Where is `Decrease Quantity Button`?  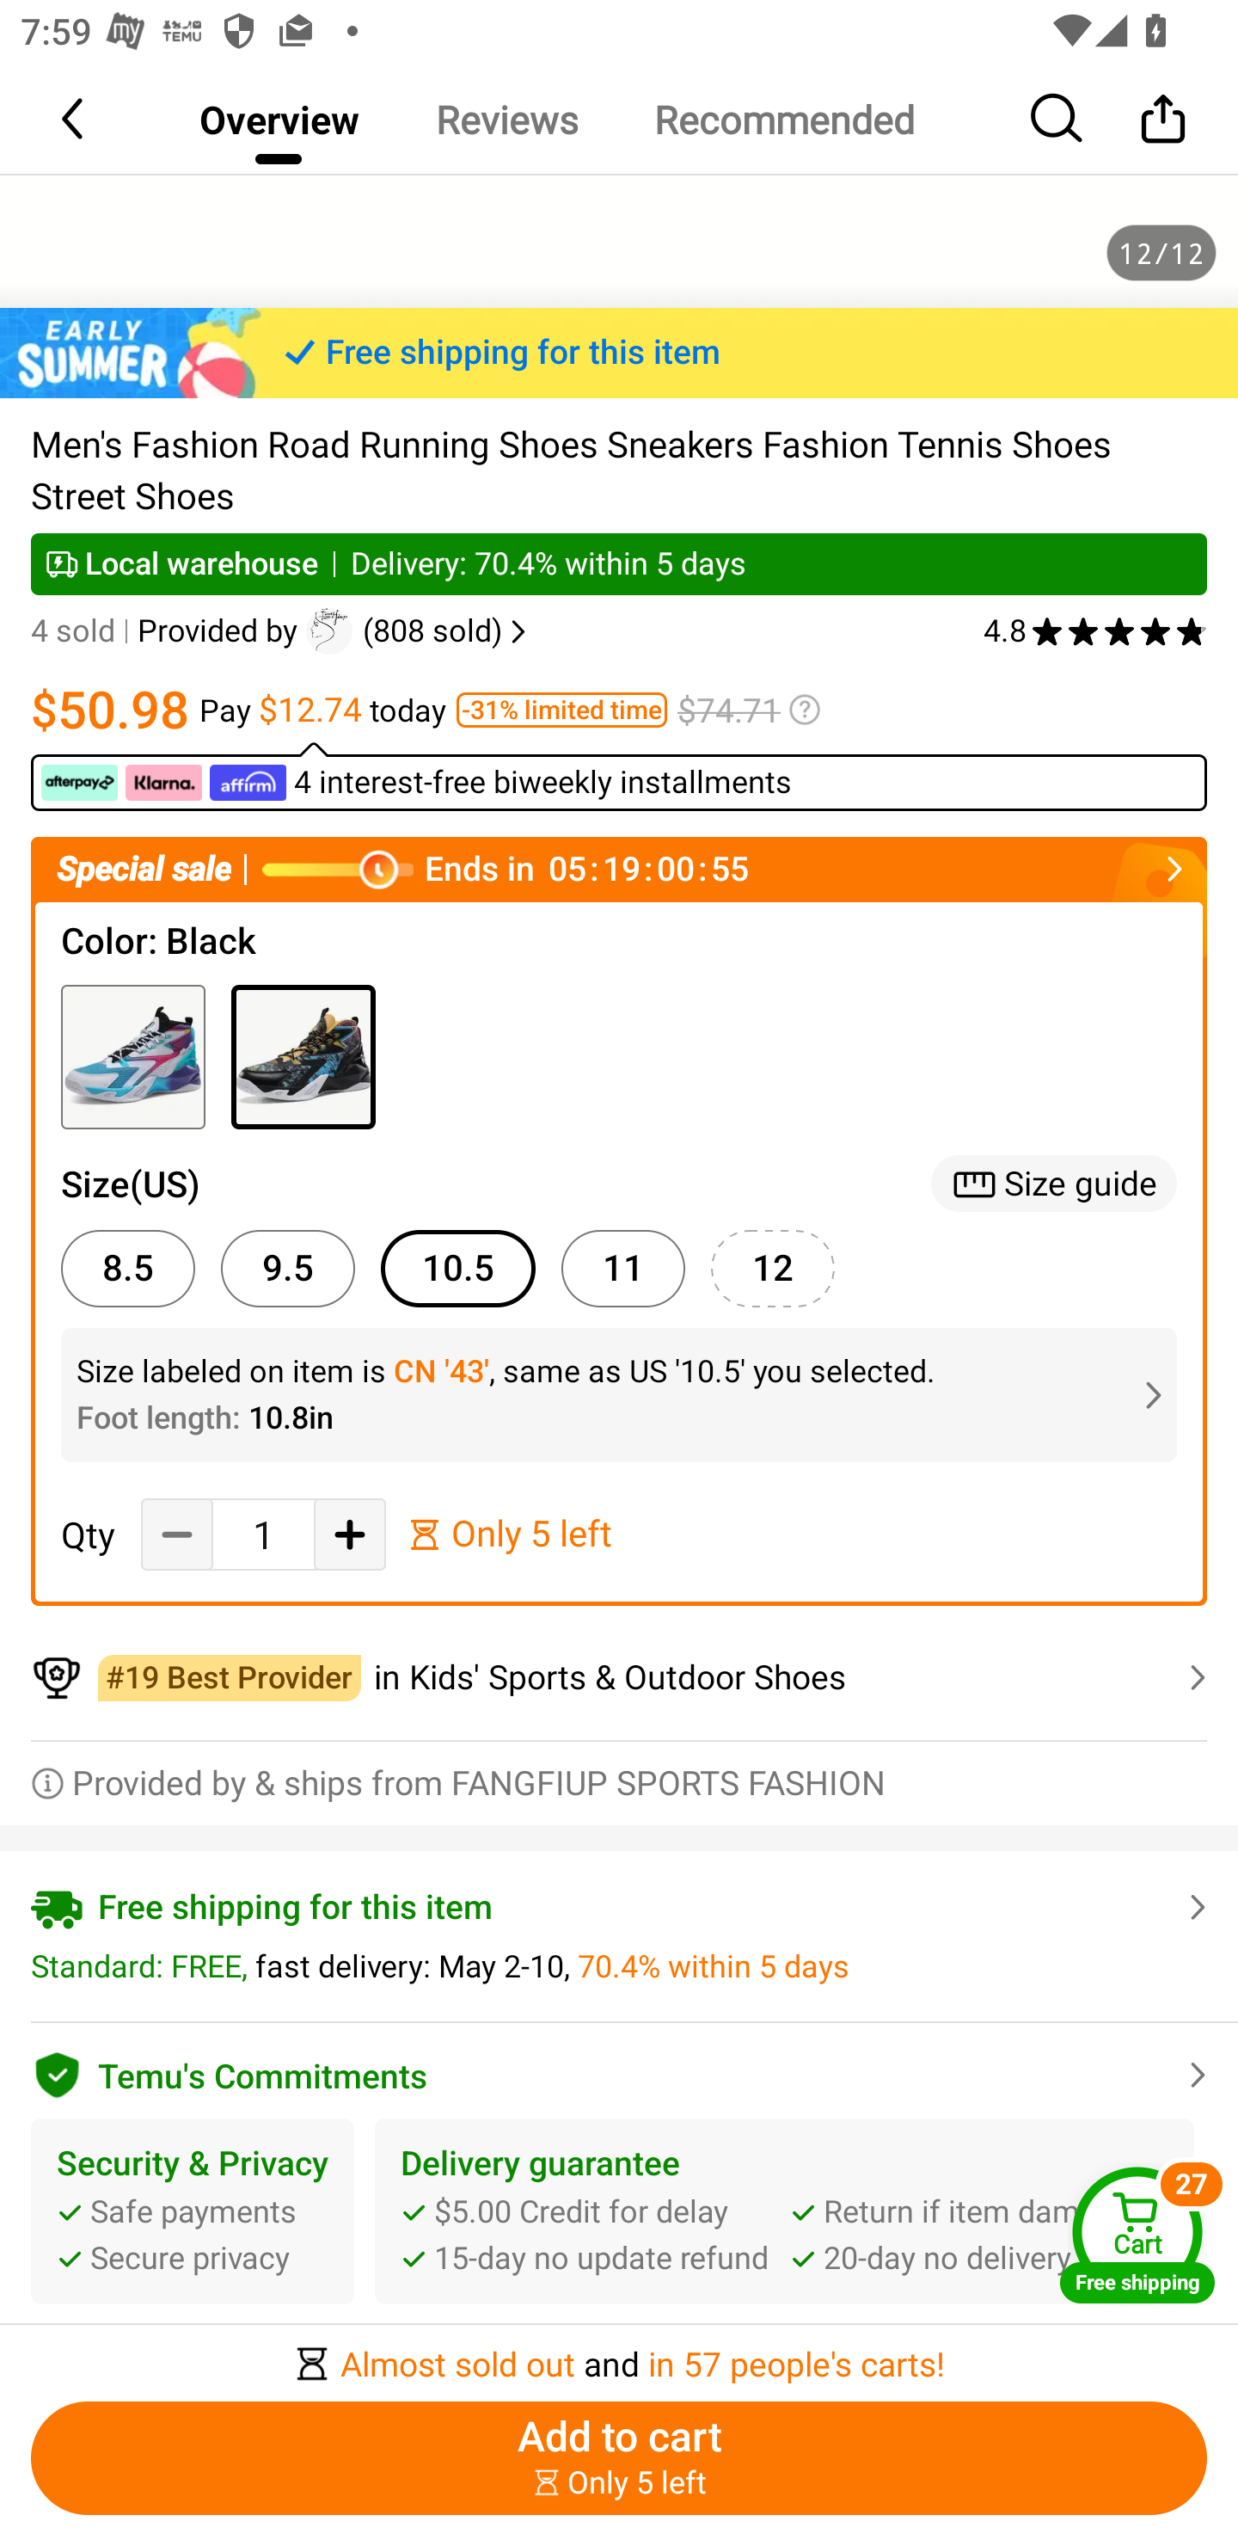 Decrease Quantity Button is located at coordinates (177, 1534).